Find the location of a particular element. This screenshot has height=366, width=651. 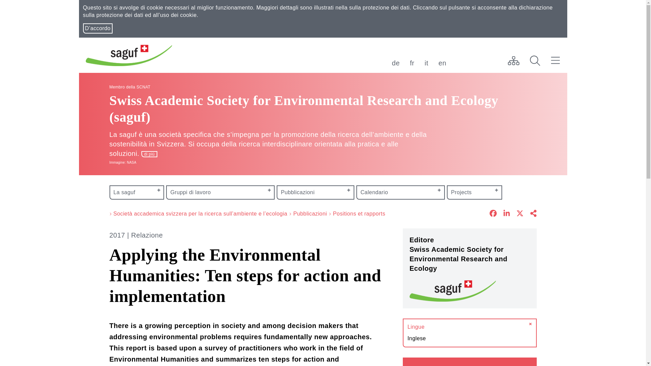

Membro della SCNAT is located at coordinates (130, 87).